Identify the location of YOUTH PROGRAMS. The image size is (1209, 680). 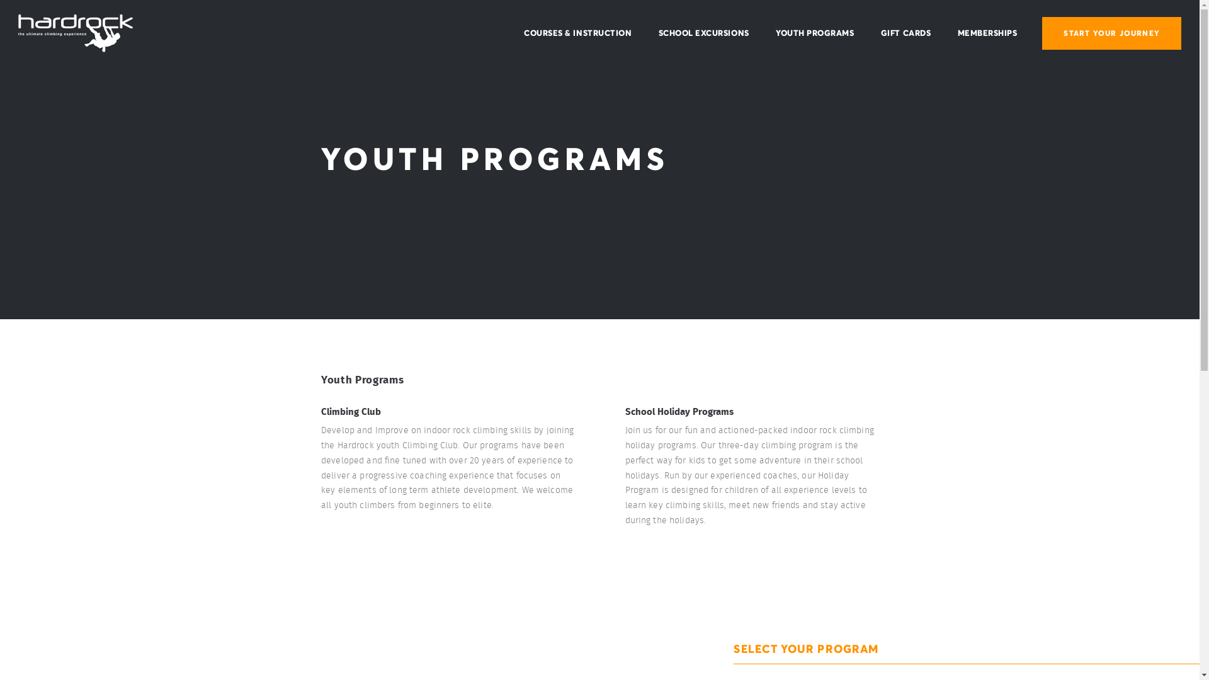
(815, 33).